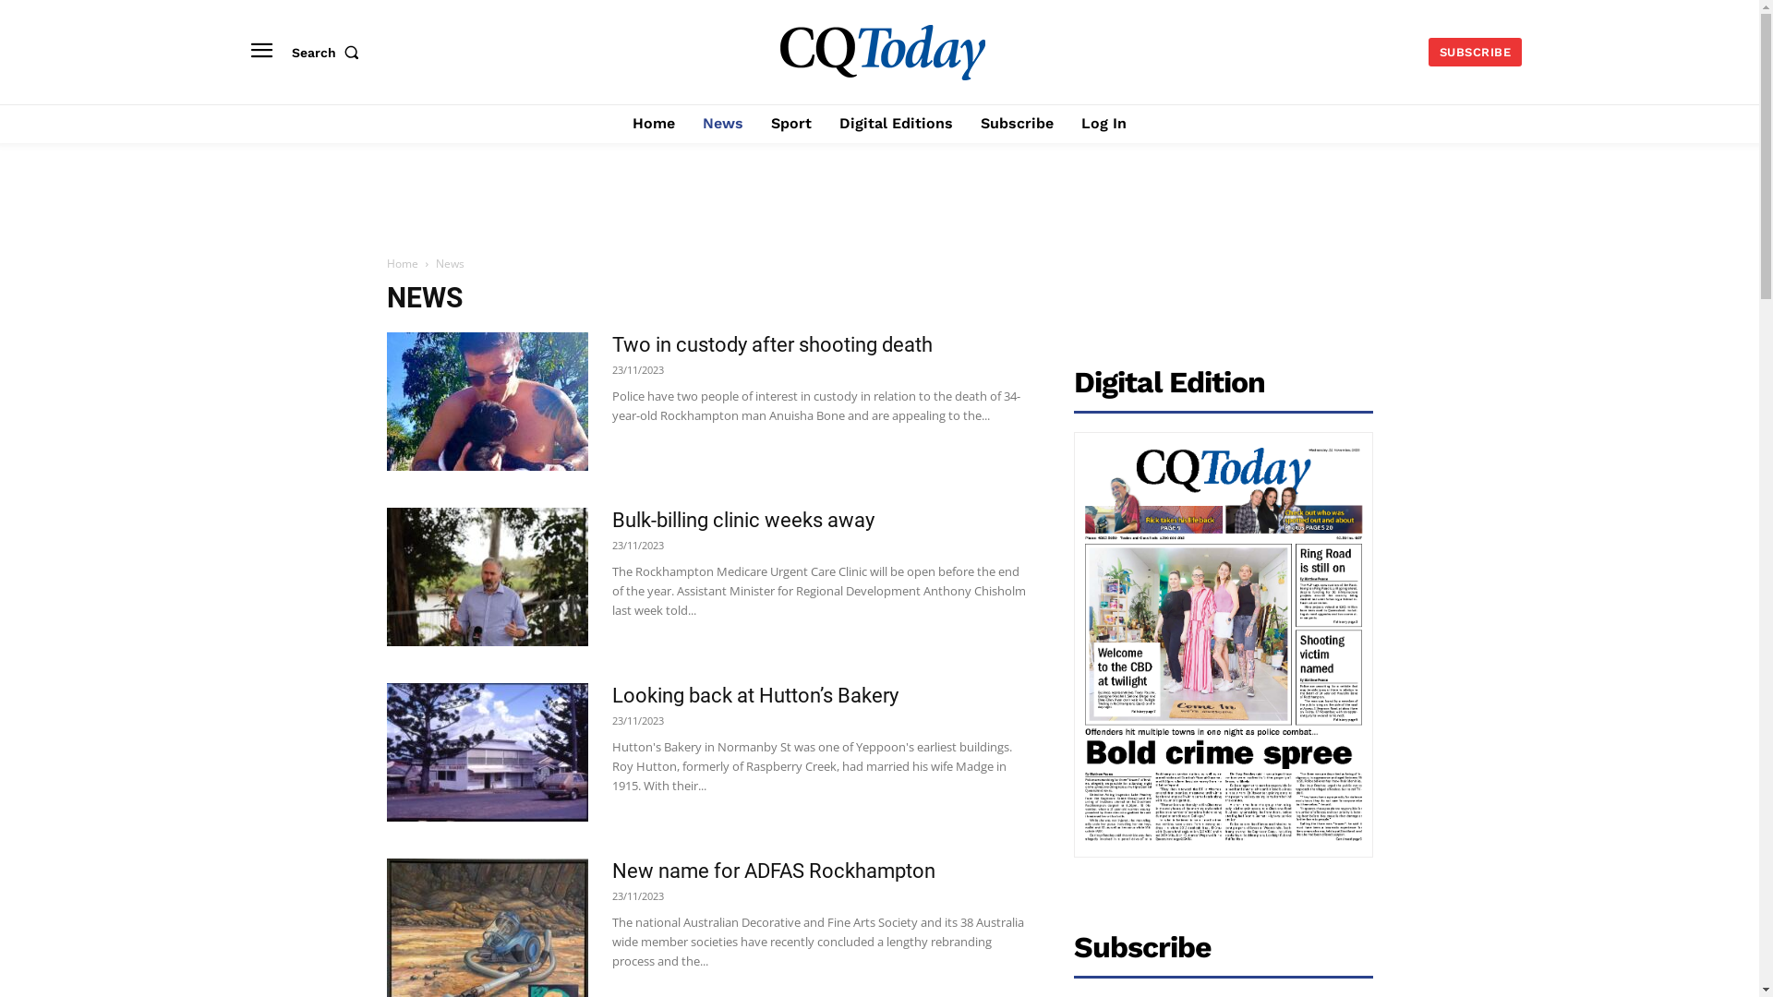  Describe the element at coordinates (487, 402) in the screenshot. I see `Two in custody after shooting death` at that location.